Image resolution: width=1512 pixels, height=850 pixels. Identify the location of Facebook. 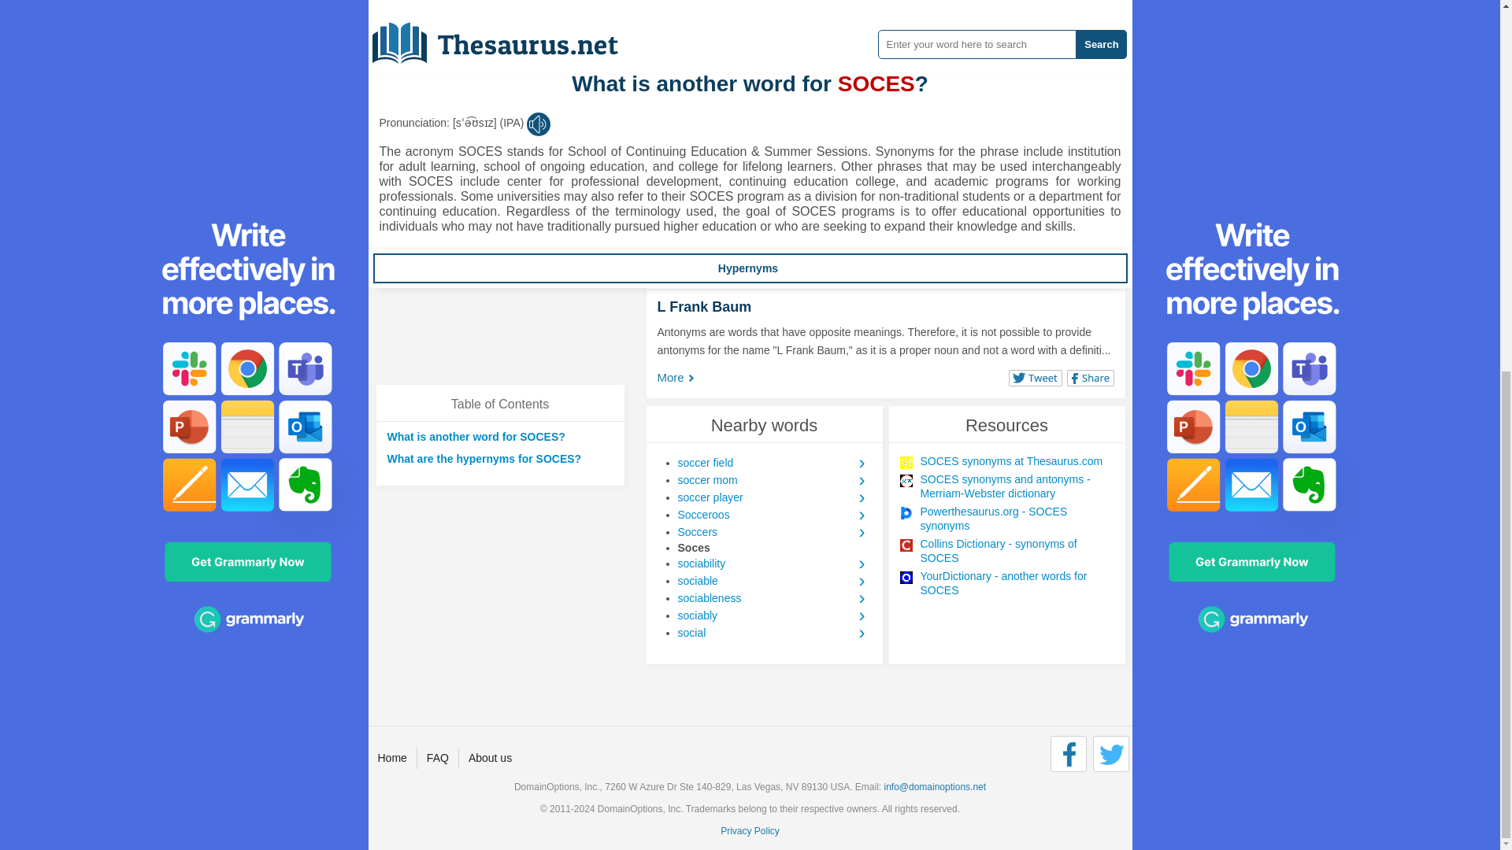
(1069, 754).